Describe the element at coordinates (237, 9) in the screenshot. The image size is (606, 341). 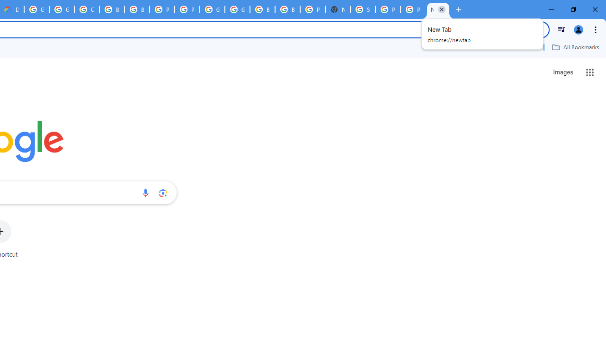
I see `Google Cloud Platform` at that location.